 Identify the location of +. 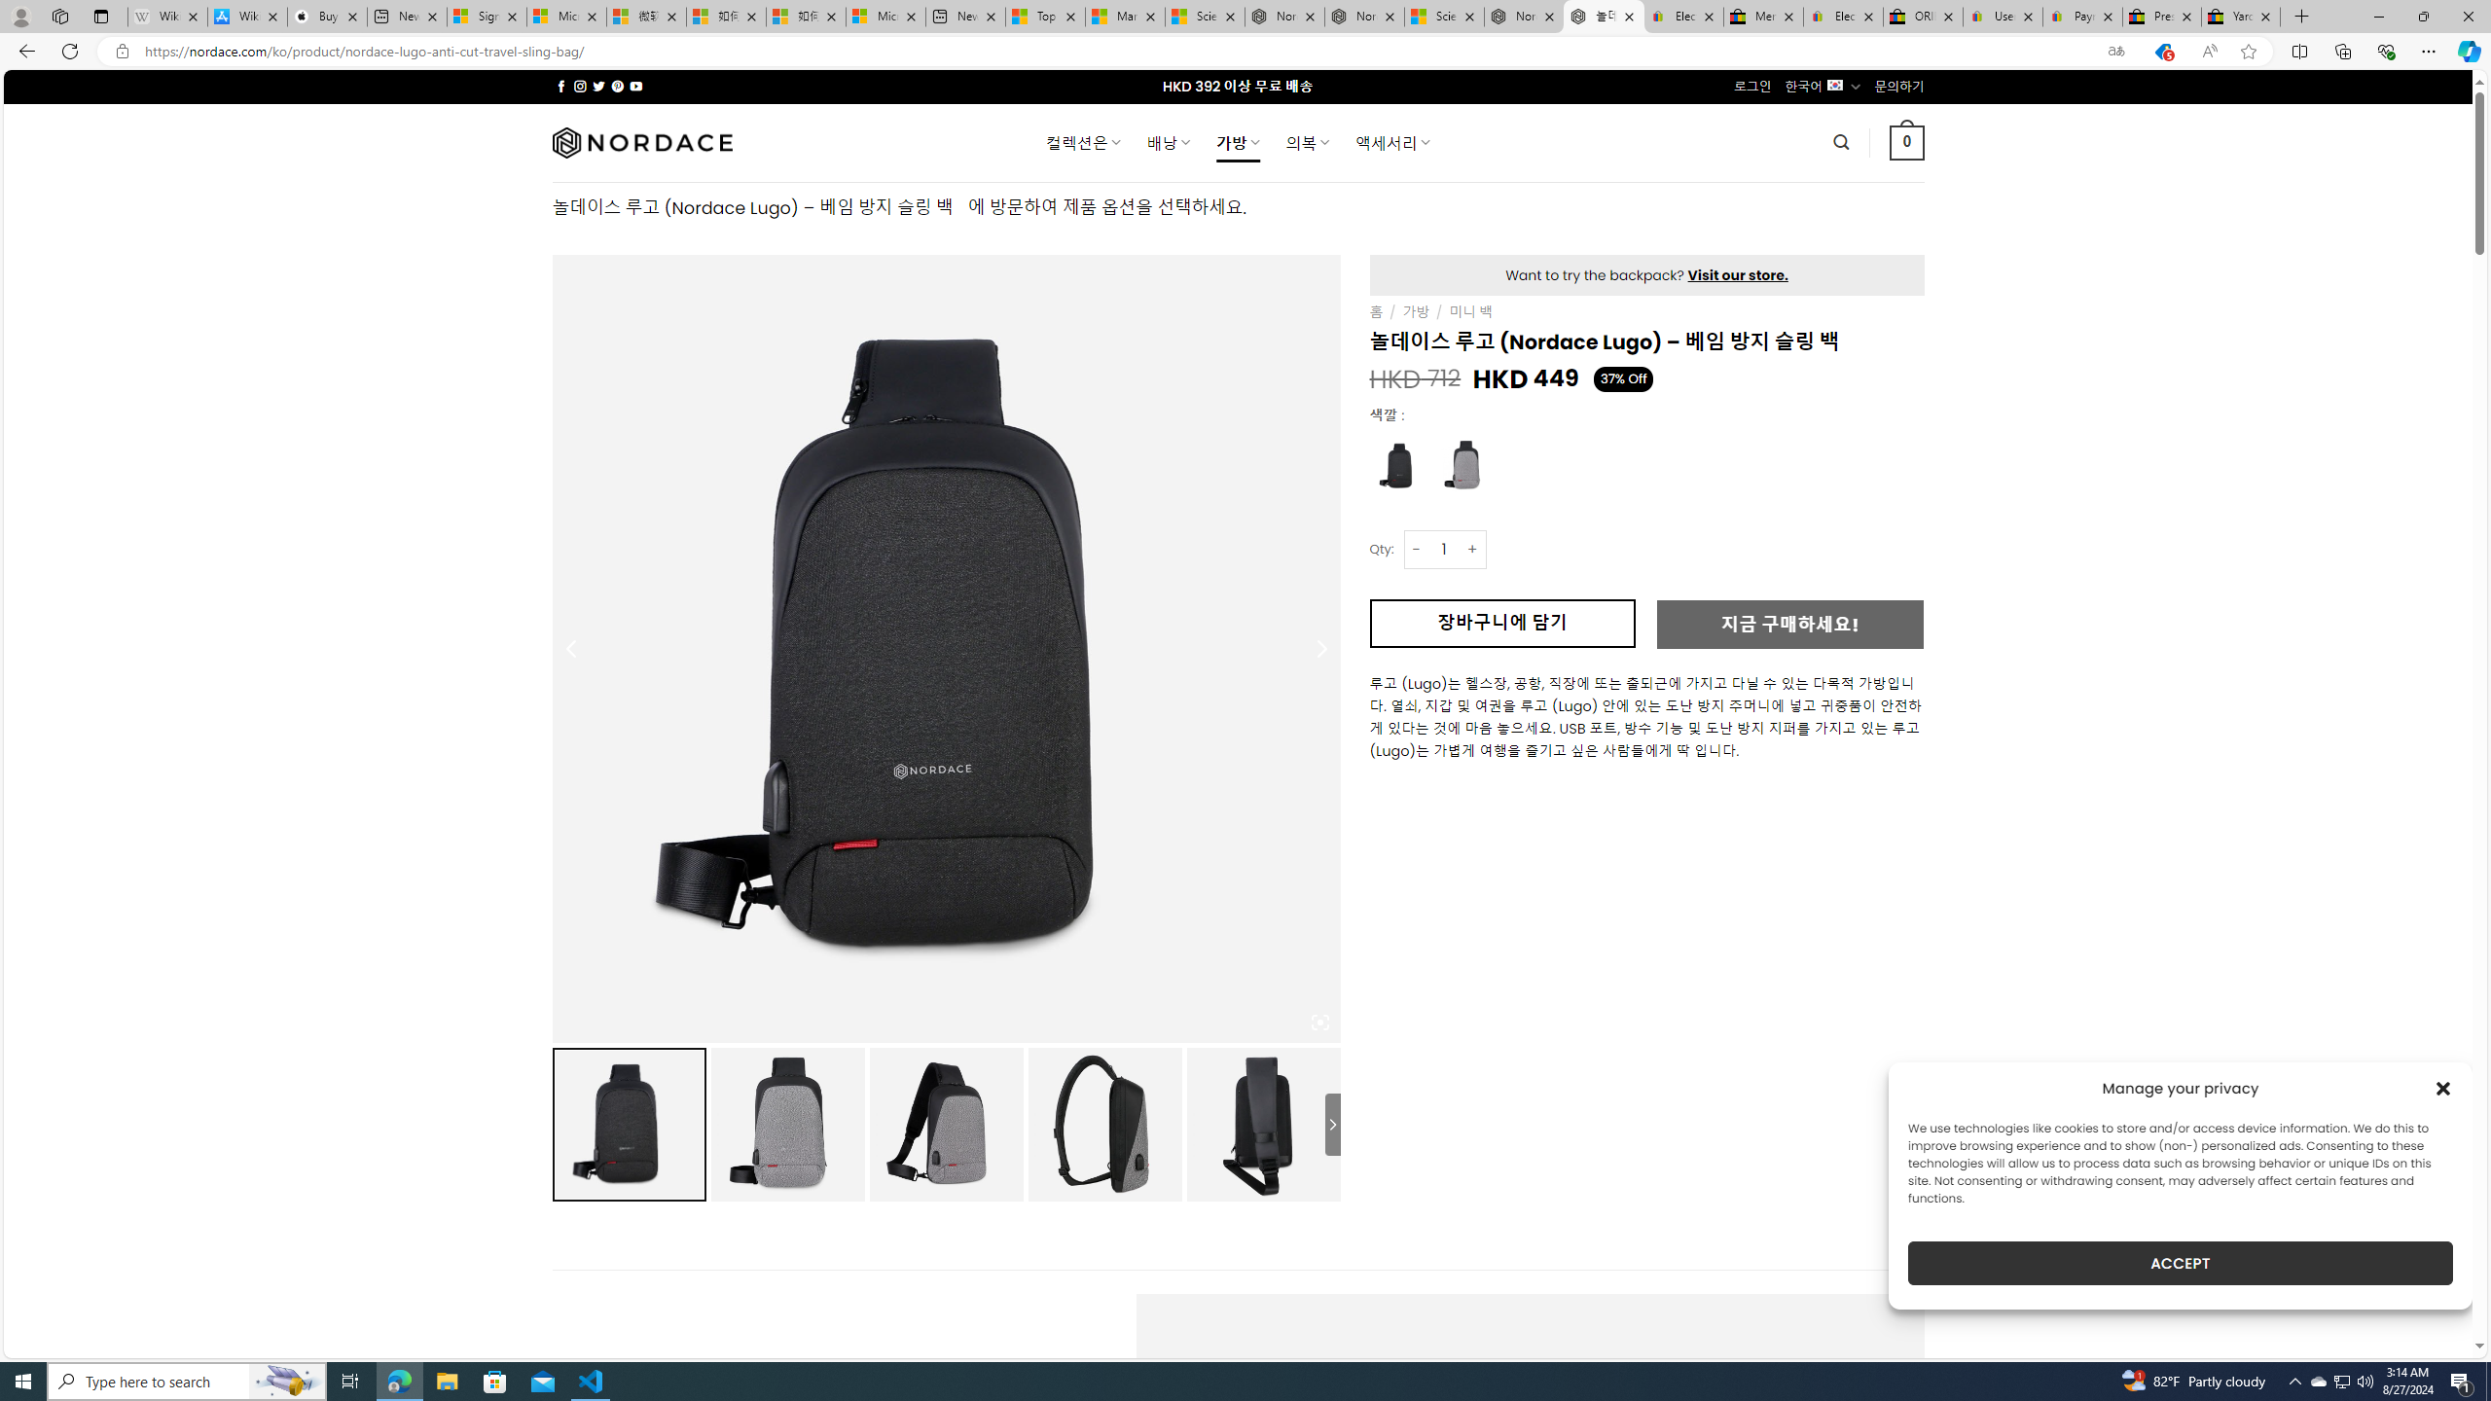
(1473, 549).